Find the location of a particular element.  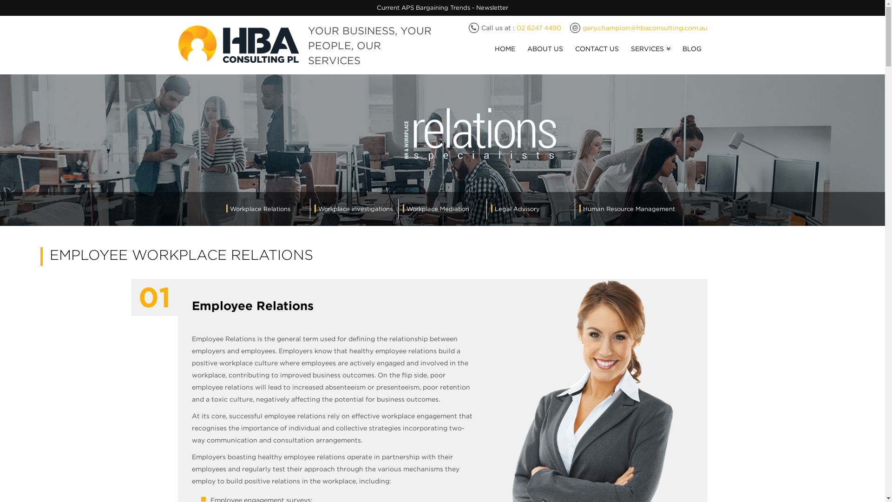

HR Consulting is located at coordinates (238, 46).